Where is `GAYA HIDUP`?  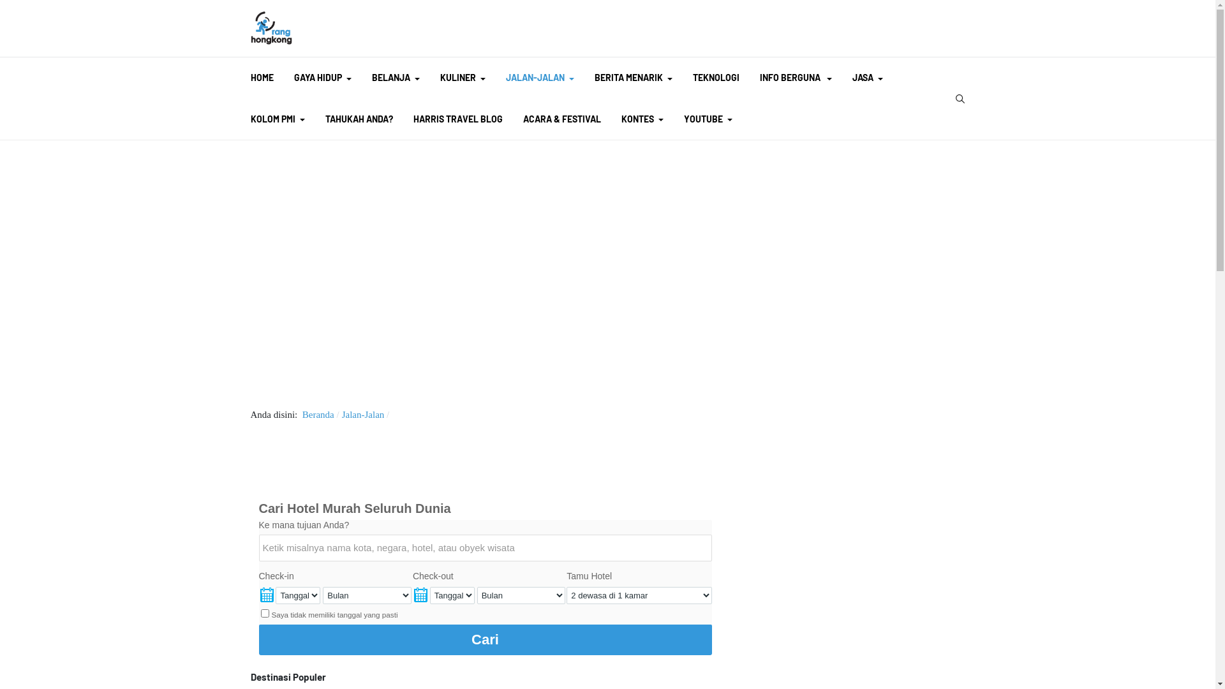
GAYA HIDUP is located at coordinates (322, 78).